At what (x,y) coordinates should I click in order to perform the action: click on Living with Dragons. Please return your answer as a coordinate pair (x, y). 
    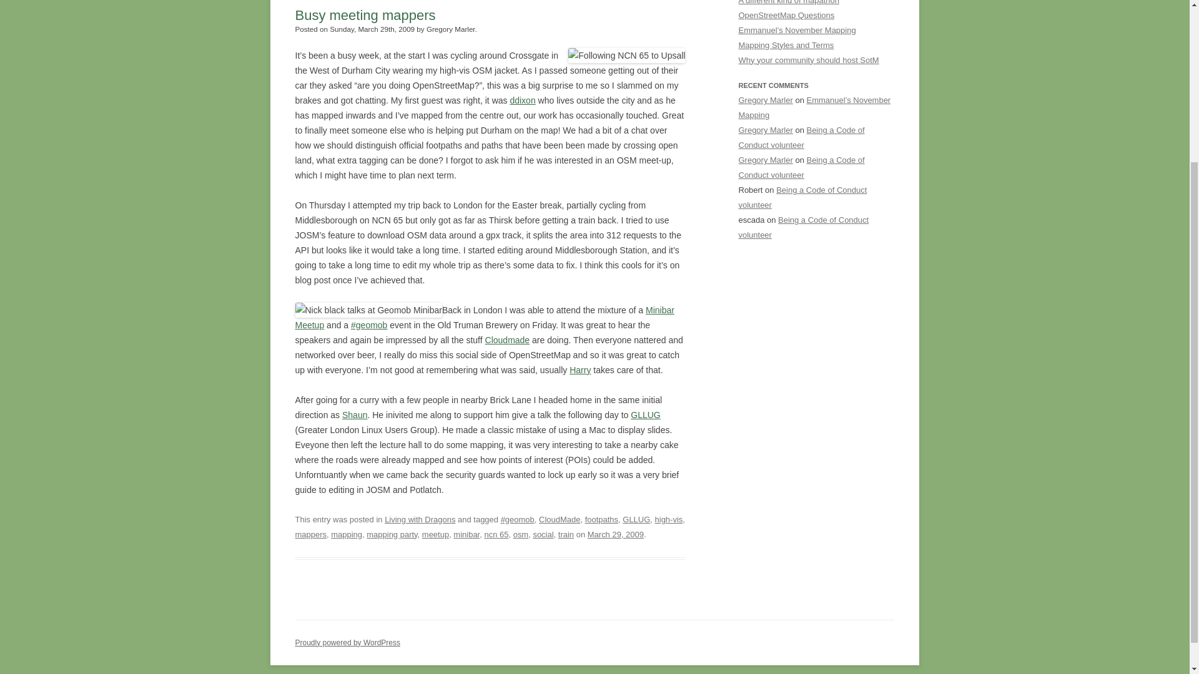
    Looking at the image, I should click on (420, 519).